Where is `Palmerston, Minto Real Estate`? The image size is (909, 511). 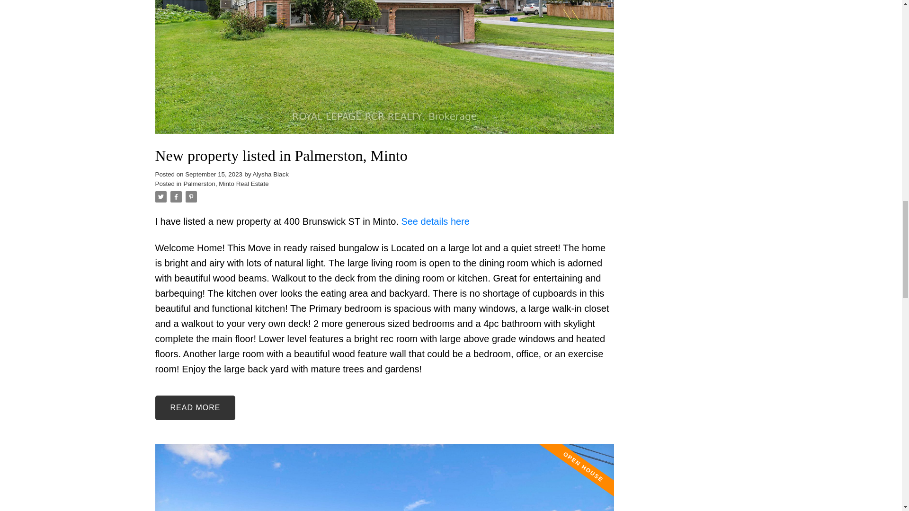
Palmerston, Minto Real Estate is located at coordinates (226, 184).